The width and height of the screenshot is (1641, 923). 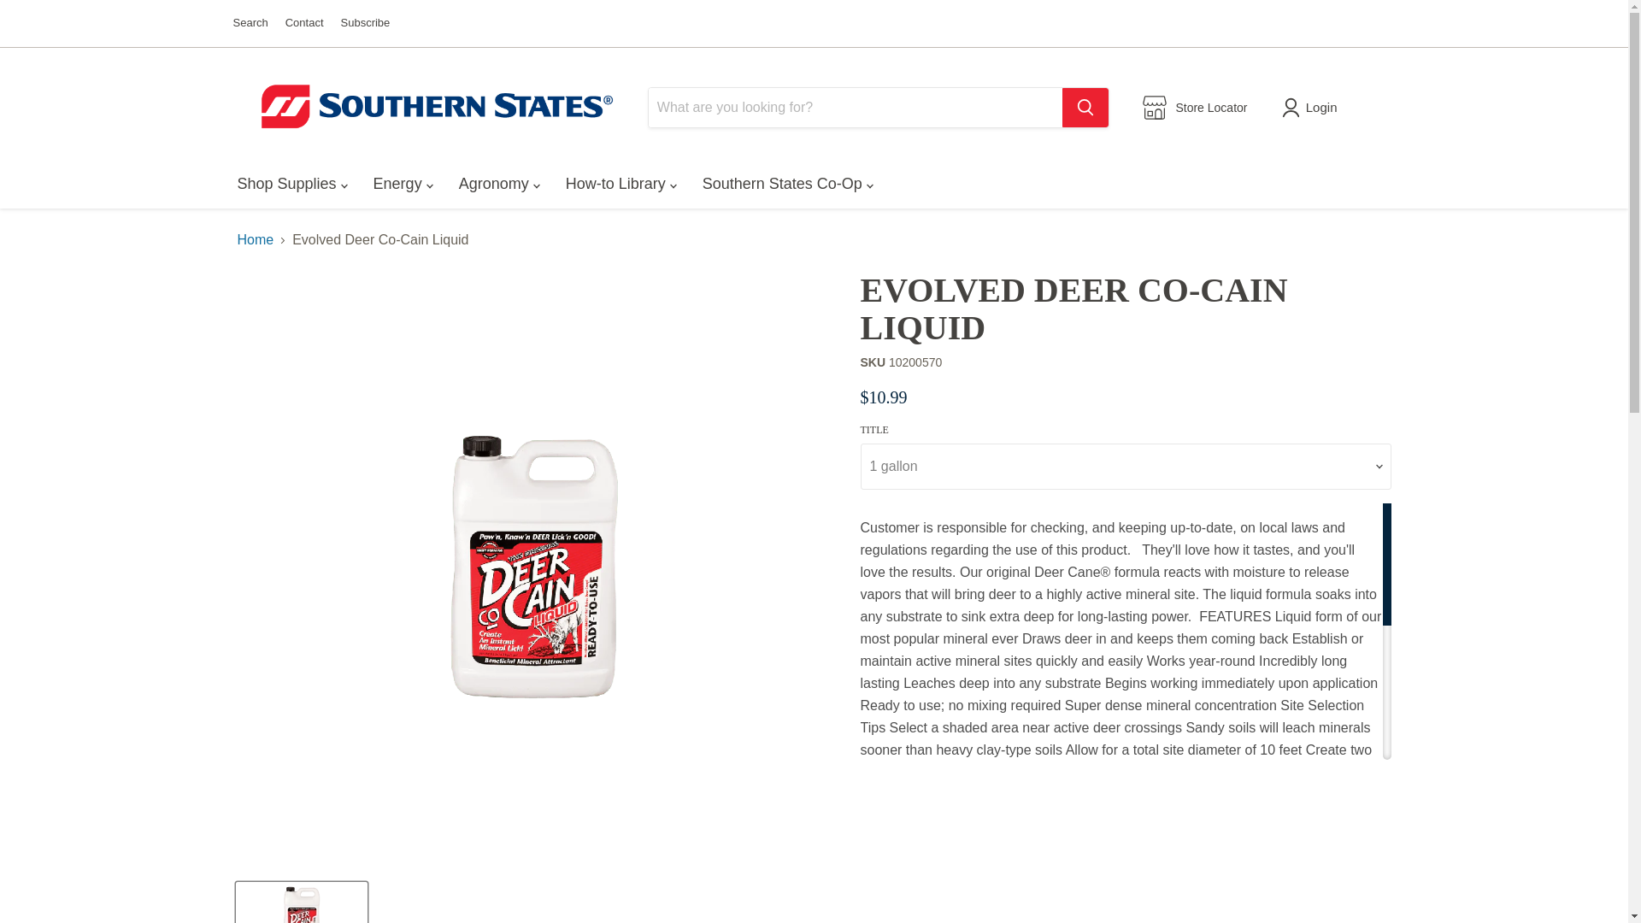 I want to click on Subscribe, so click(x=366, y=23).